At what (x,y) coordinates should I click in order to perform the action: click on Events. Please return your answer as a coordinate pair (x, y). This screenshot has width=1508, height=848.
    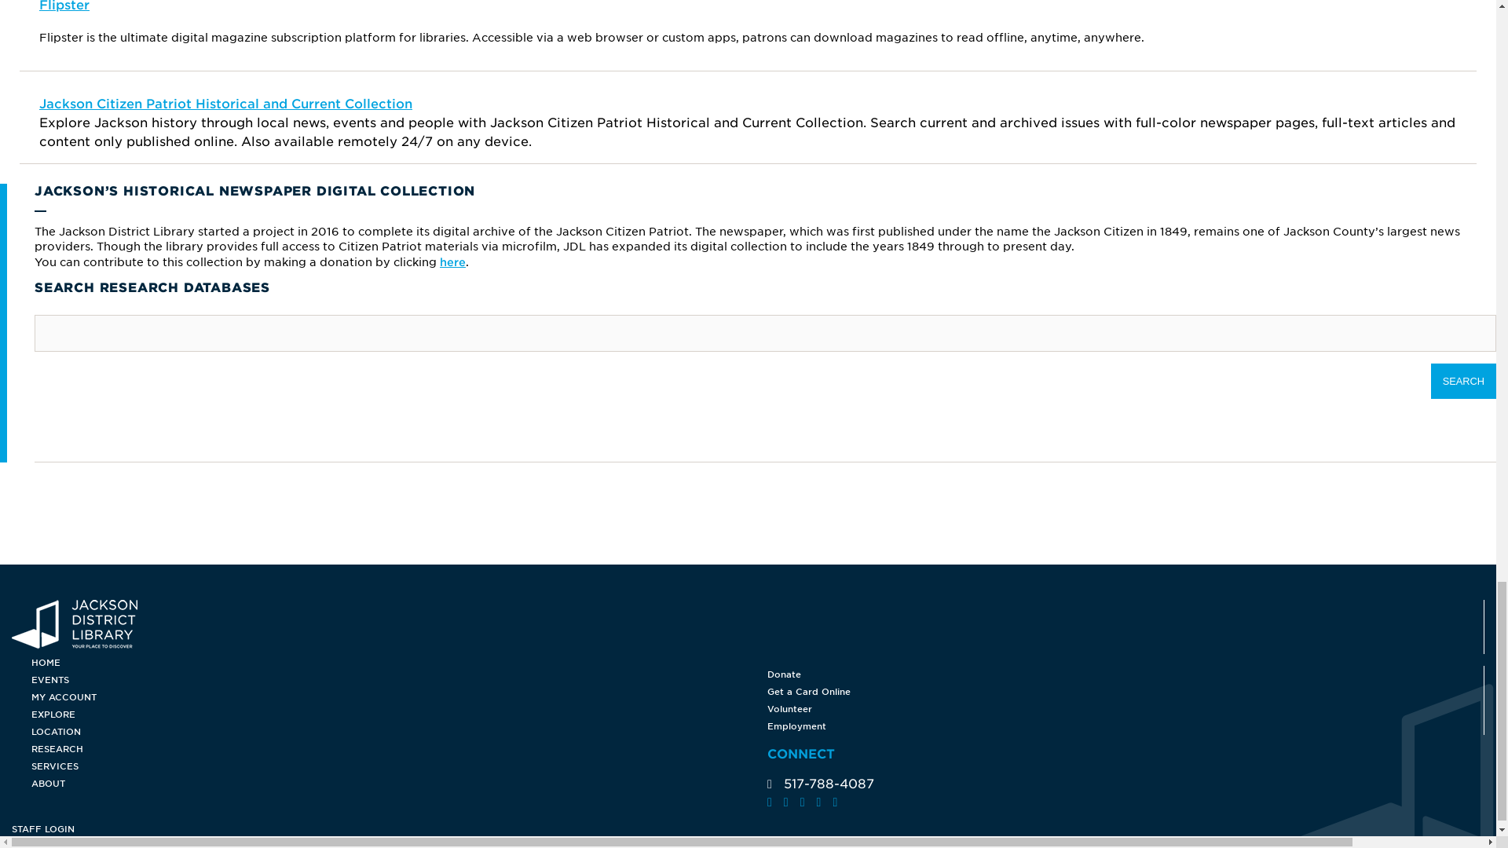
    Looking at the image, I should click on (399, 680).